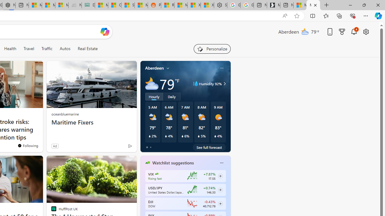 The image size is (385, 216). What do you see at coordinates (224, 83) in the screenshot?
I see `Class: weather-arrow-glyph` at bounding box center [224, 83].